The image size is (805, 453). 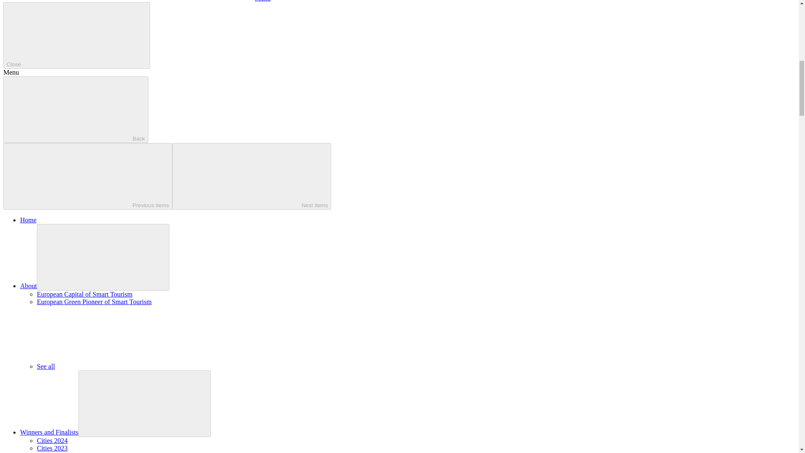 What do you see at coordinates (85, 294) in the screenshot?
I see `European Capital of Smart Tourism` at bounding box center [85, 294].